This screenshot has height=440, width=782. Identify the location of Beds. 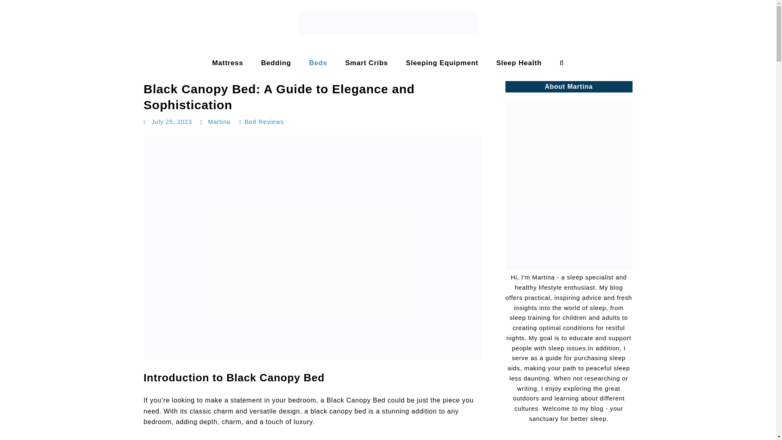
(318, 63).